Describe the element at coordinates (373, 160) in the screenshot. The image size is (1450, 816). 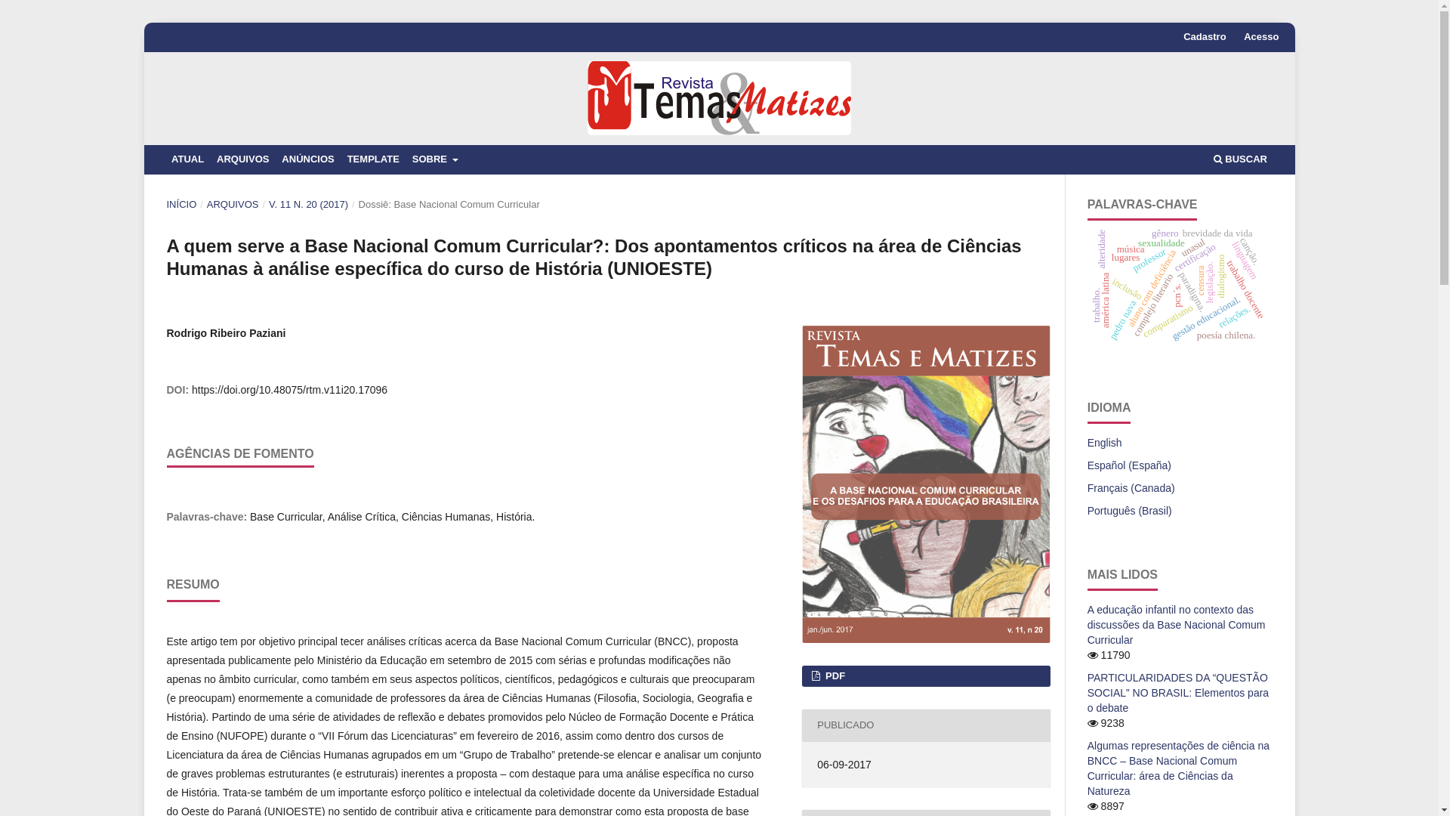
I see `TEMPLATE` at that location.